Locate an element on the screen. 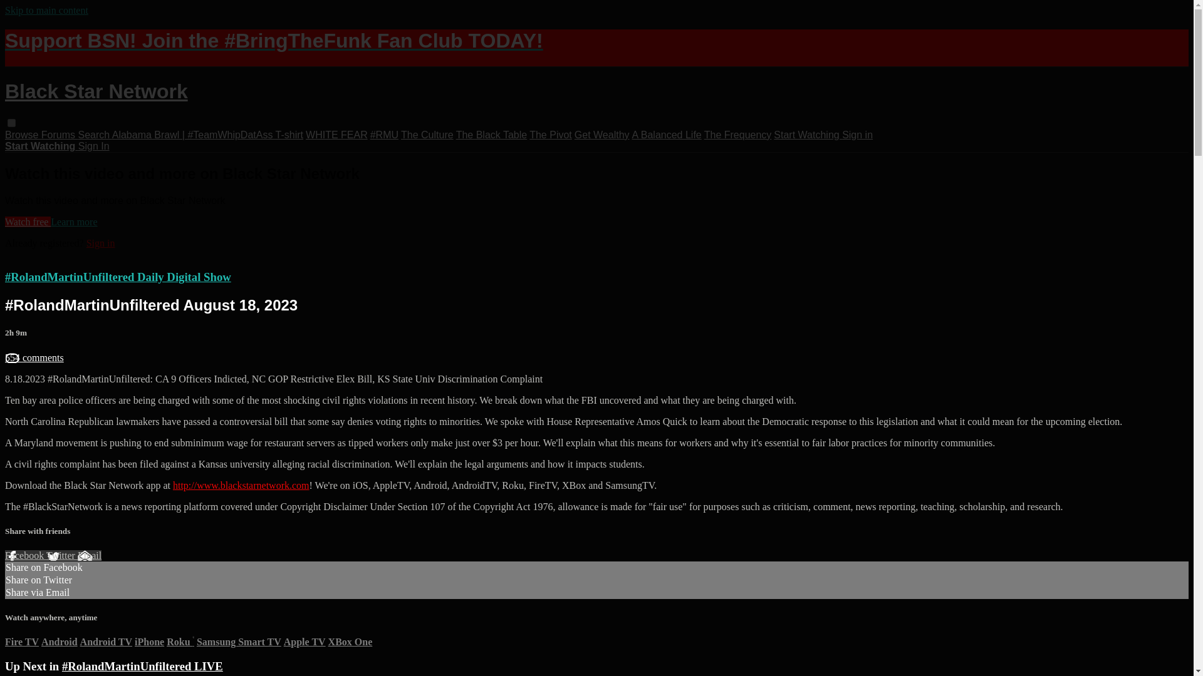  Sign in is located at coordinates (101, 243).